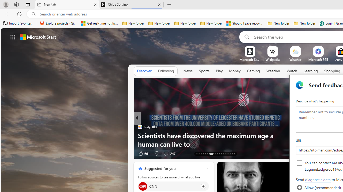  I want to click on AutomationID: tab-24, so click(223, 154).